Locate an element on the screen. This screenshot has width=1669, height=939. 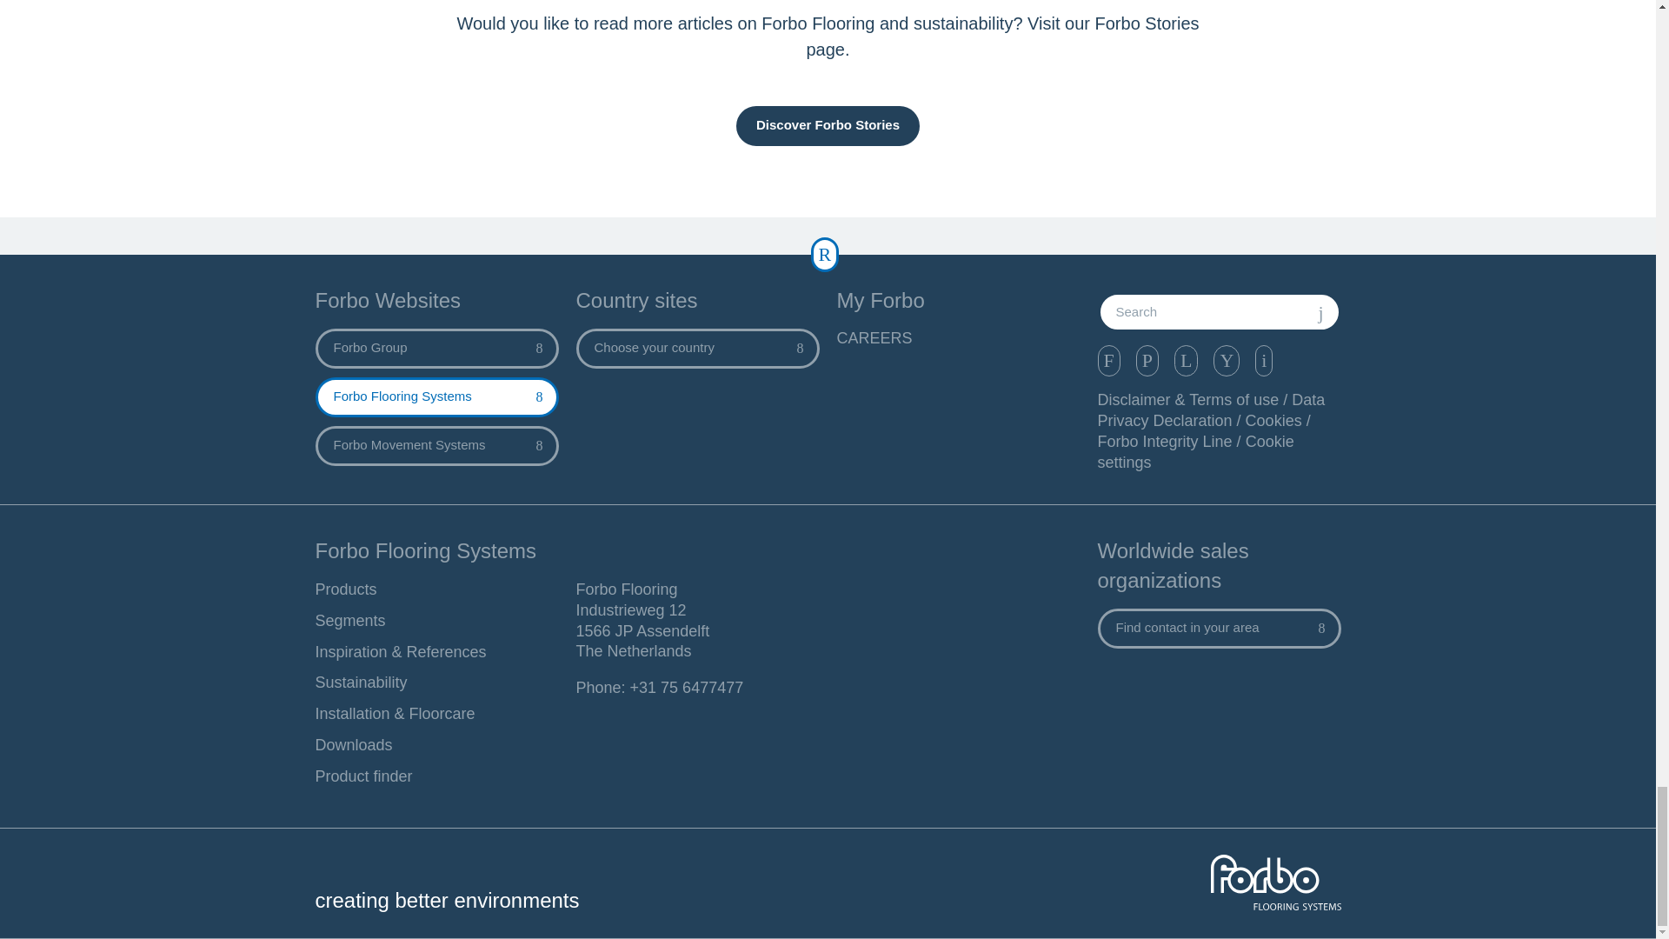
Discover Forbo Stories is located at coordinates (828, 126).